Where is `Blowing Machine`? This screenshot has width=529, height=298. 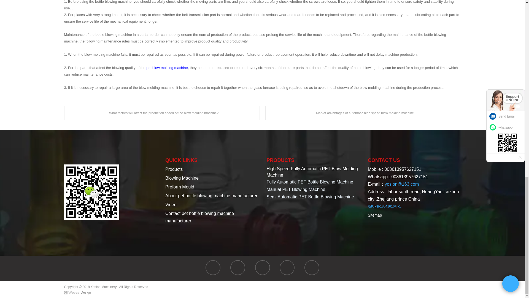 Blowing Machine is located at coordinates (182, 178).